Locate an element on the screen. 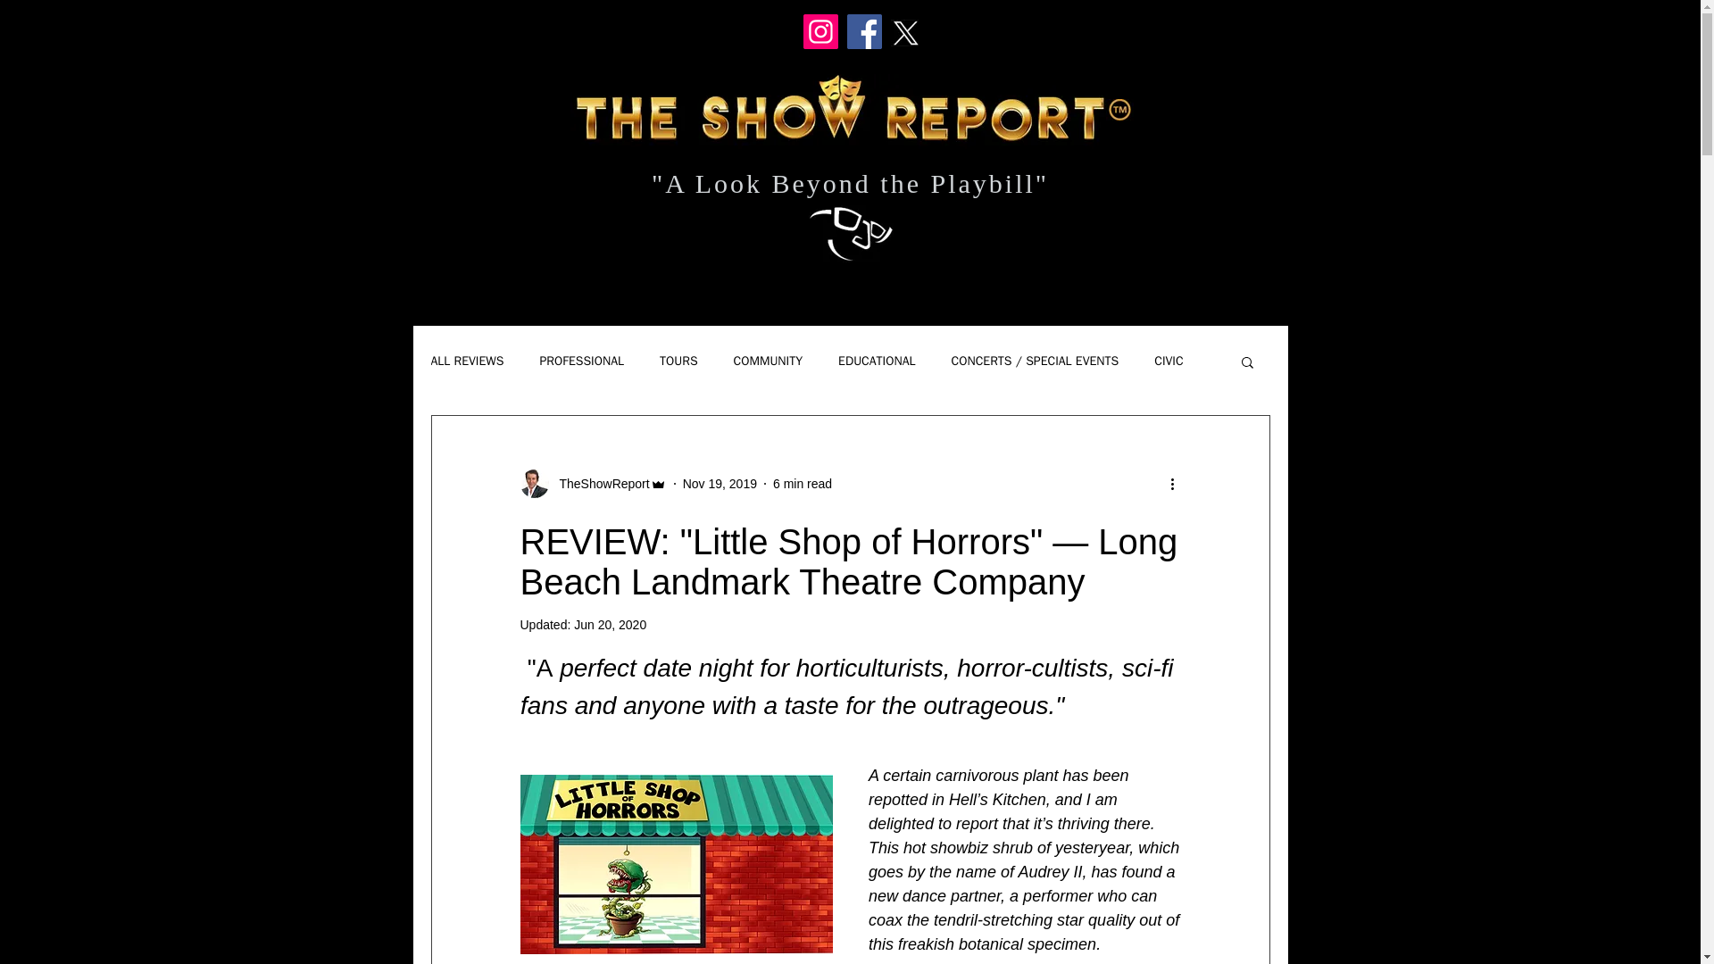 This screenshot has height=964, width=1714. CIVIC is located at coordinates (1168, 361).